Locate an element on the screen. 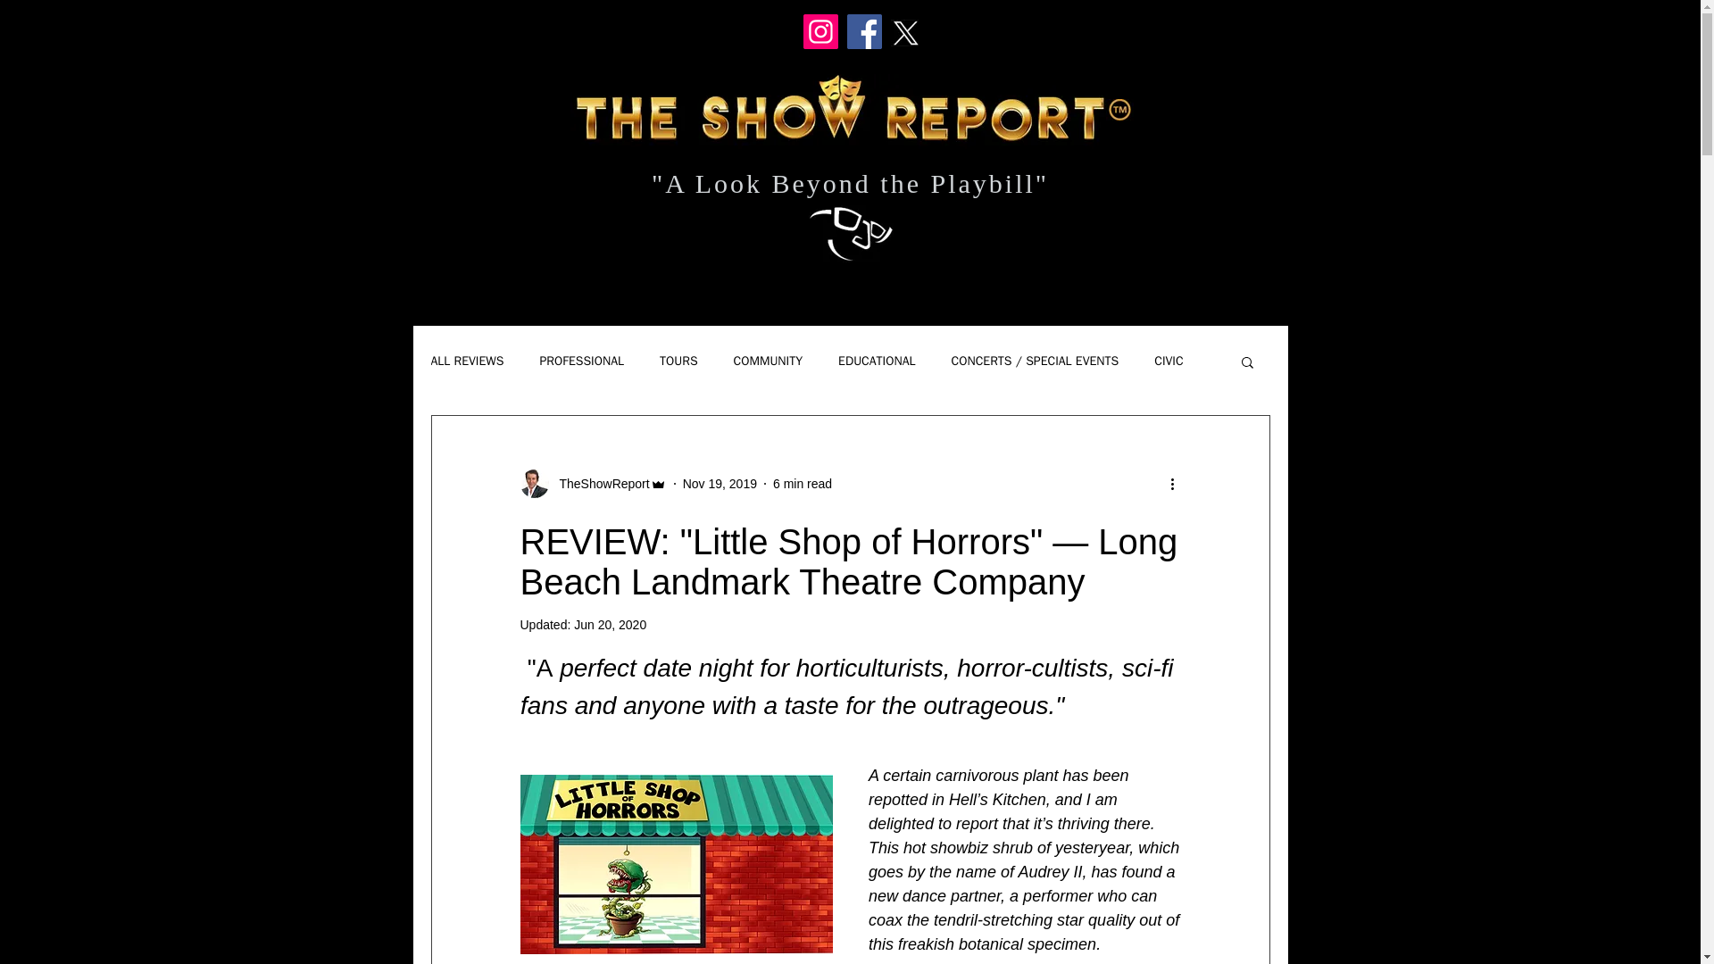 This screenshot has height=964, width=1714. CIVIC is located at coordinates (1168, 361).